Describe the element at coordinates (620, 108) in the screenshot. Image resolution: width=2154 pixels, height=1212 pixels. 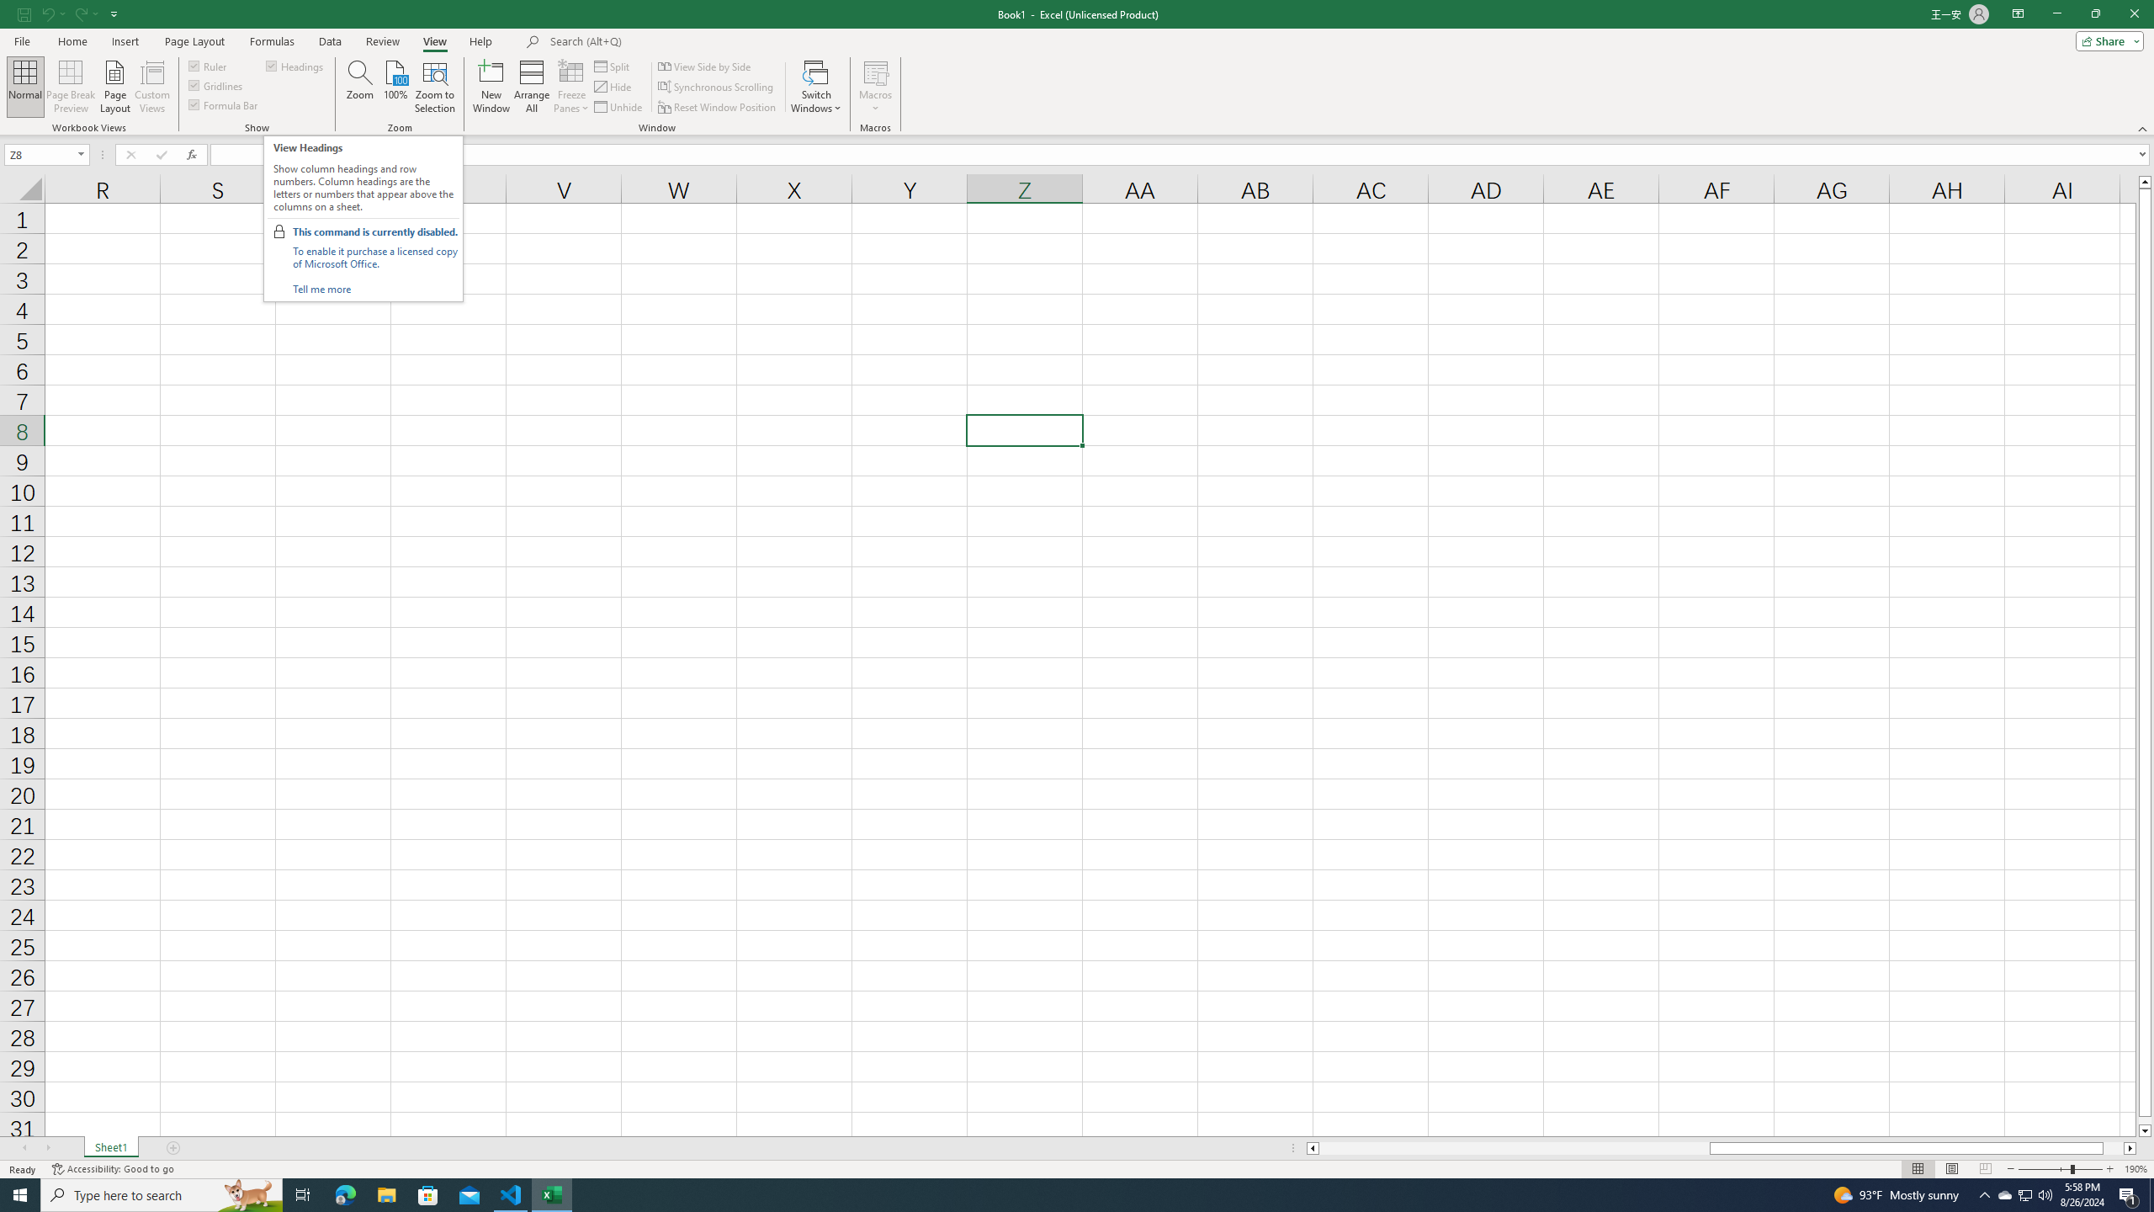
I see `Unhide...` at that location.